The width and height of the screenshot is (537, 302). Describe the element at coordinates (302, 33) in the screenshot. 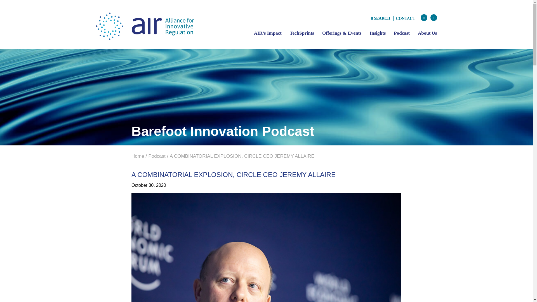

I see `TechSprints` at that location.